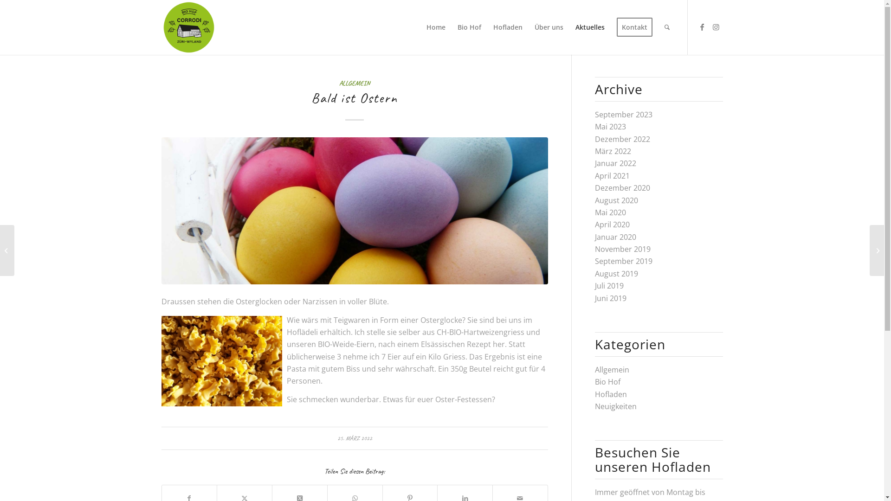 This screenshot has height=501, width=891. Describe the element at coordinates (613, 176) in the screenshot. I see `April 2021` at that location.